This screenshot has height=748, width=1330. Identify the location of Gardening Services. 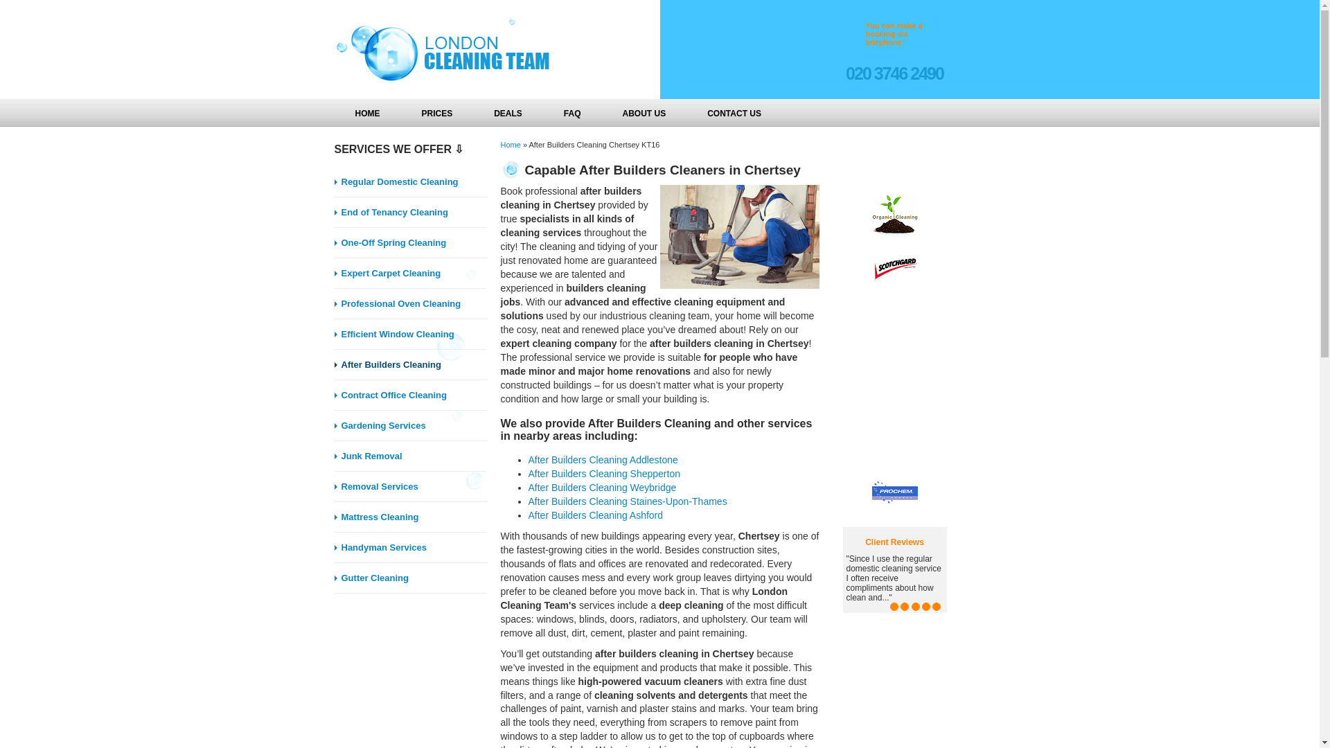
(410, 425).